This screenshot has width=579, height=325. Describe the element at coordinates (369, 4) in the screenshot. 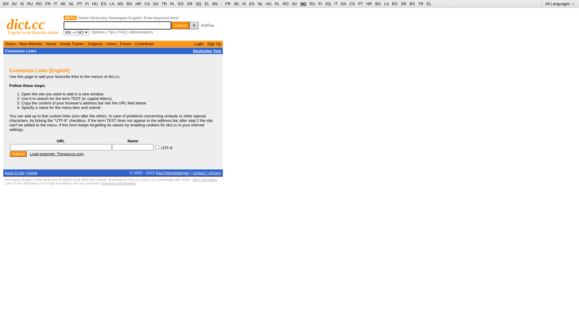

I see `HR` at that location.